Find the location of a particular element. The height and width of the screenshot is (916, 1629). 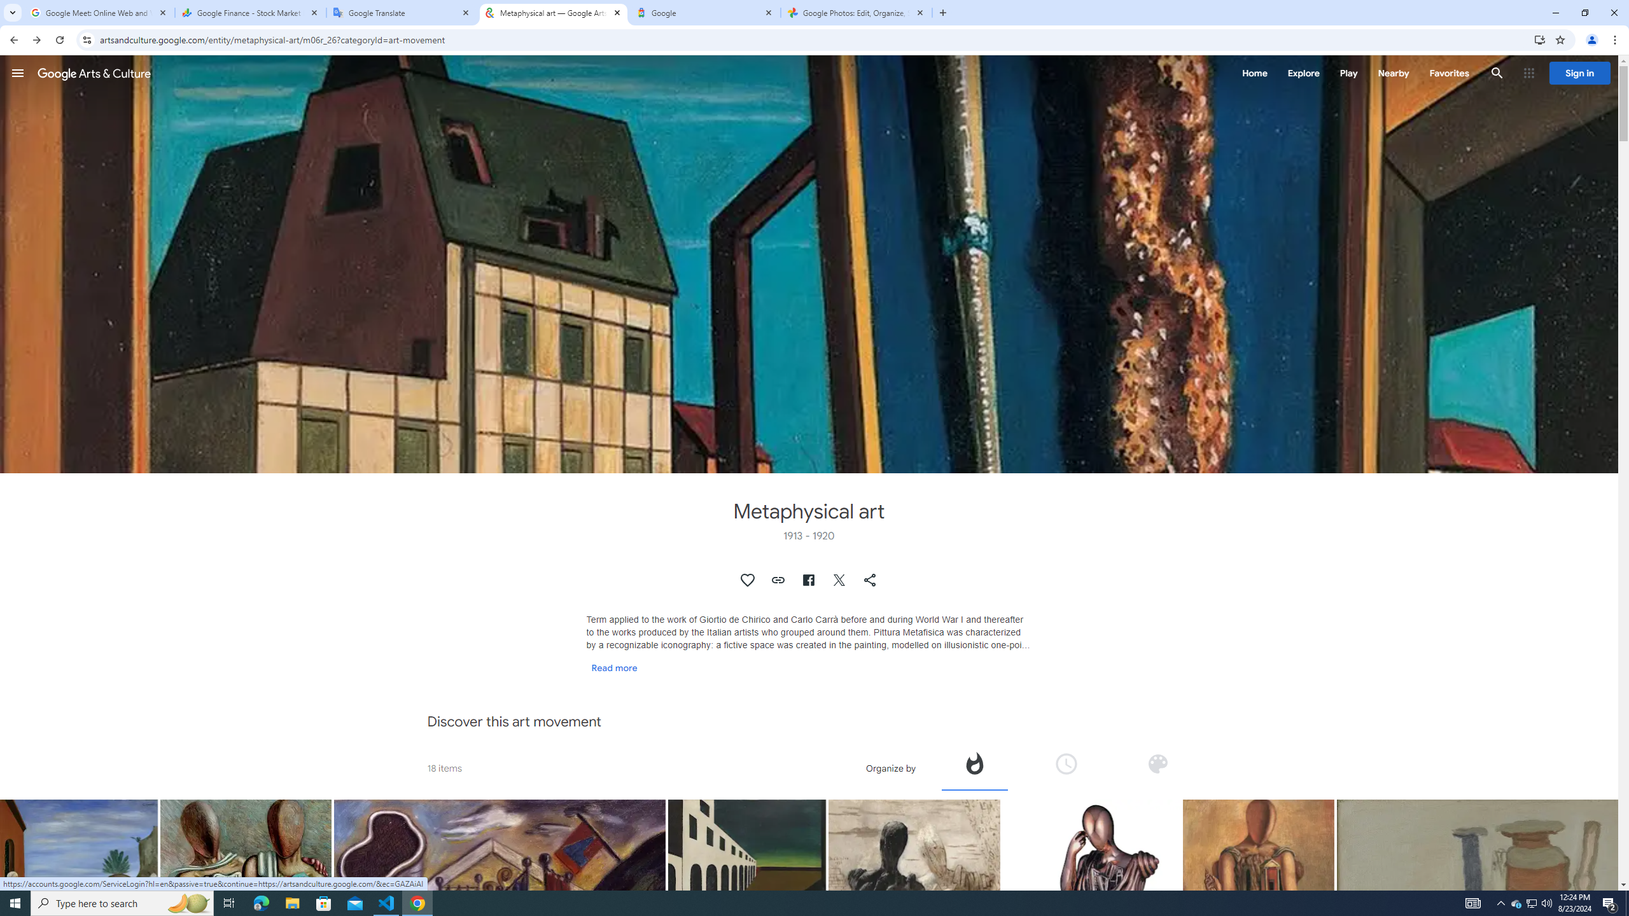

The Archaeologists is located at coordinates (246, 913).